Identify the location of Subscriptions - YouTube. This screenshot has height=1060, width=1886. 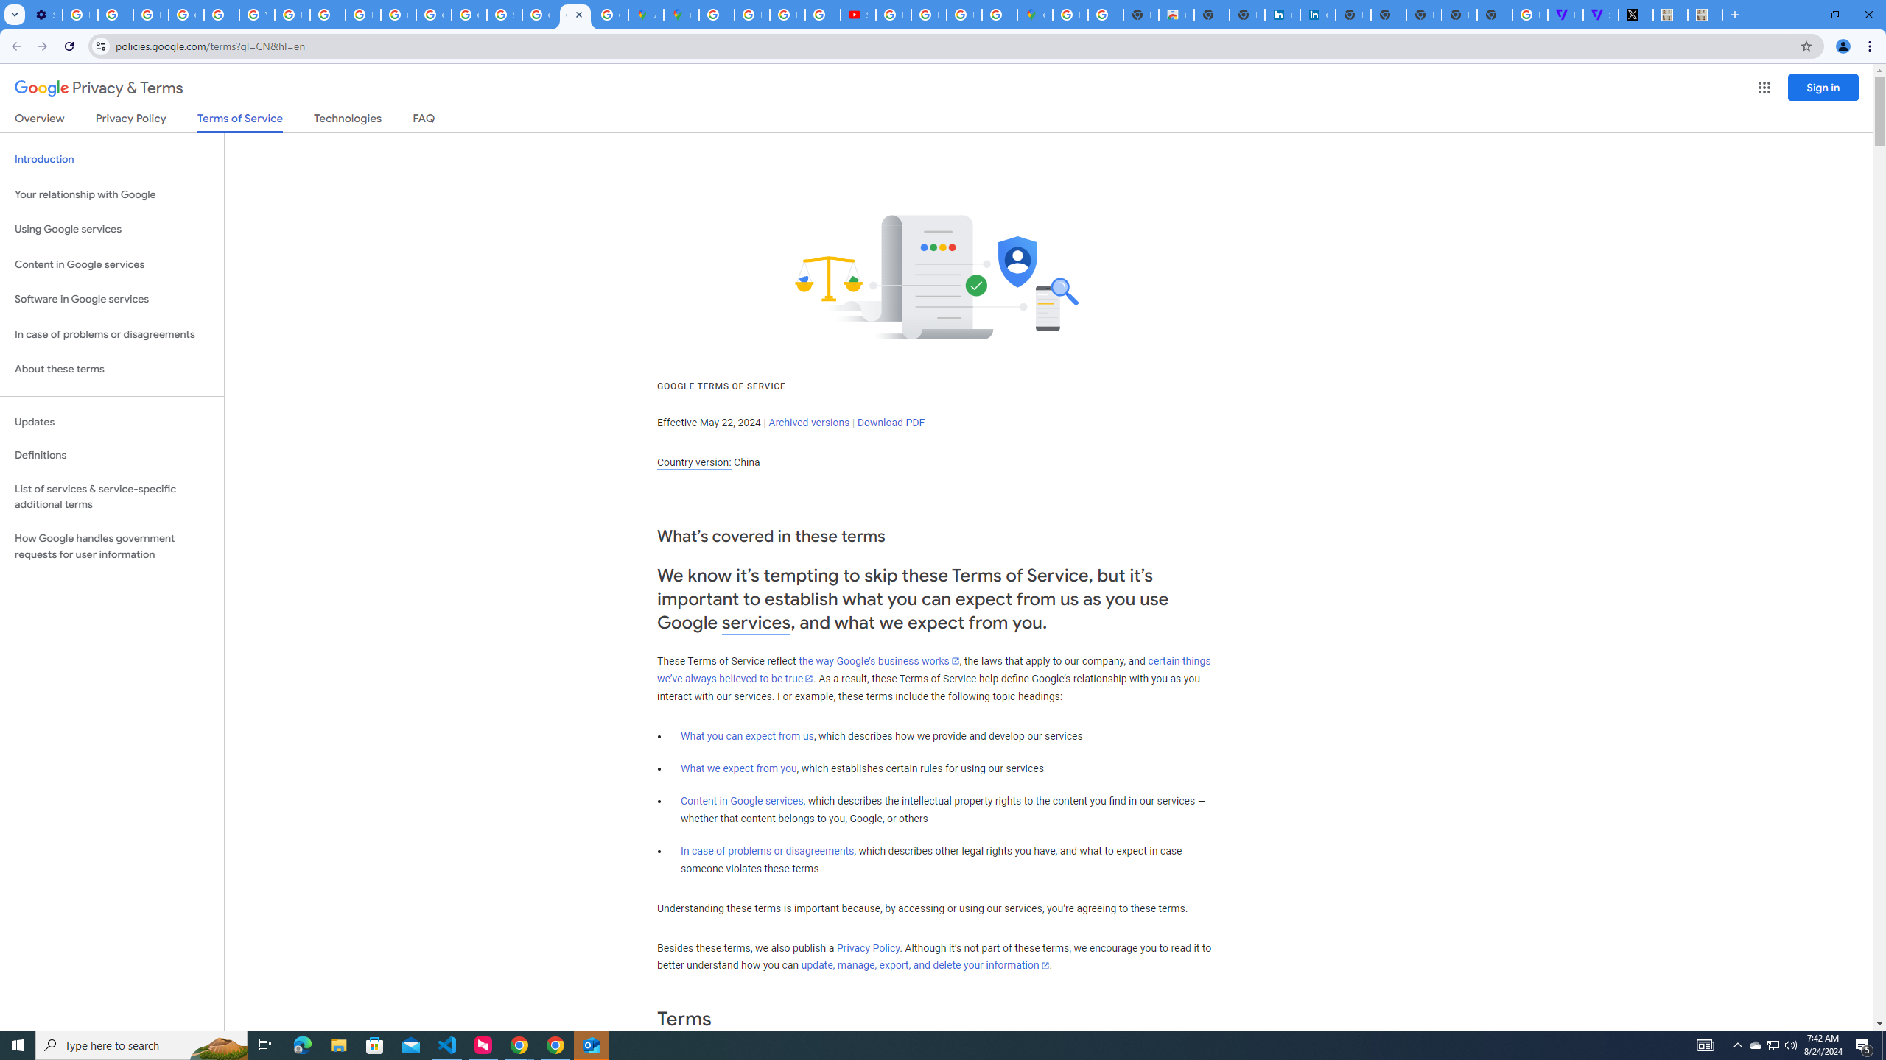
(858, 15).